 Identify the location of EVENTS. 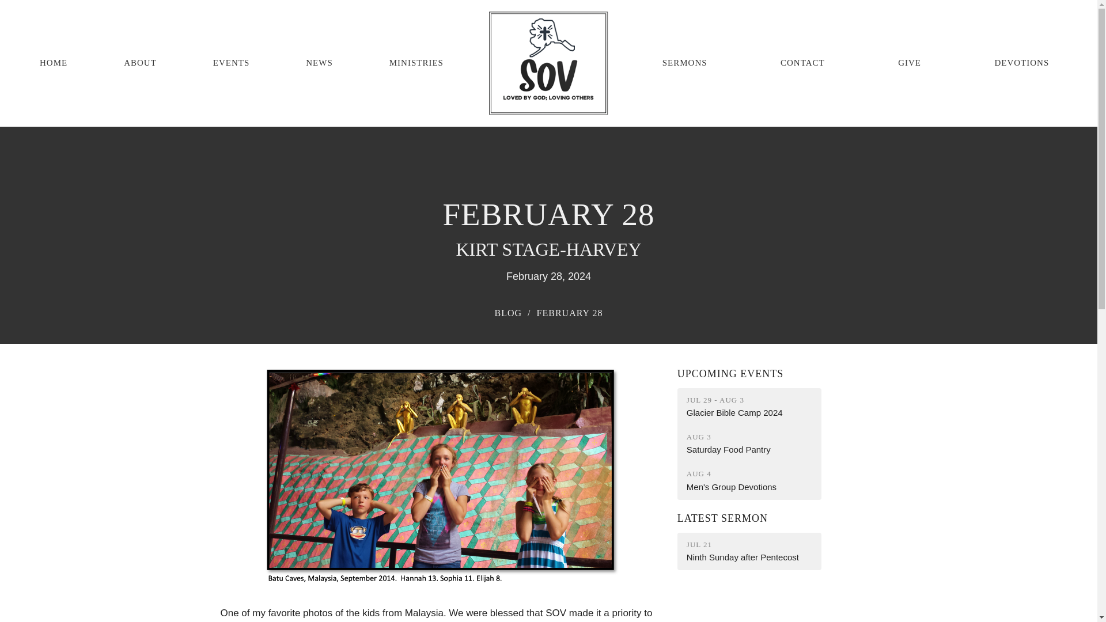
(54, 63).